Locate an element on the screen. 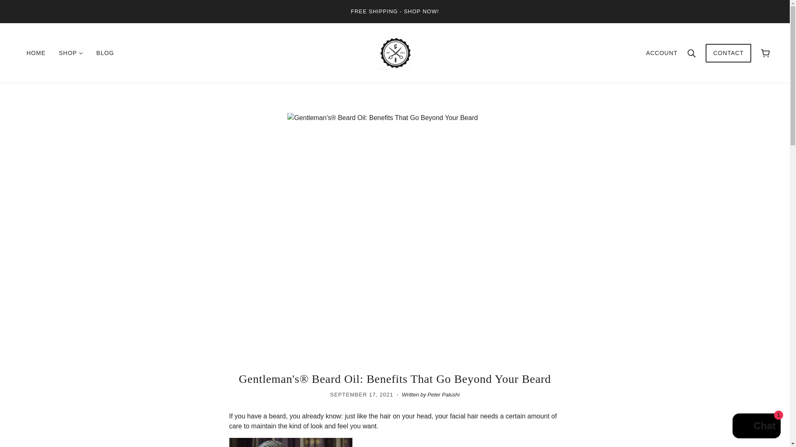  ACCOUNT is located at coordinates (661, 53).